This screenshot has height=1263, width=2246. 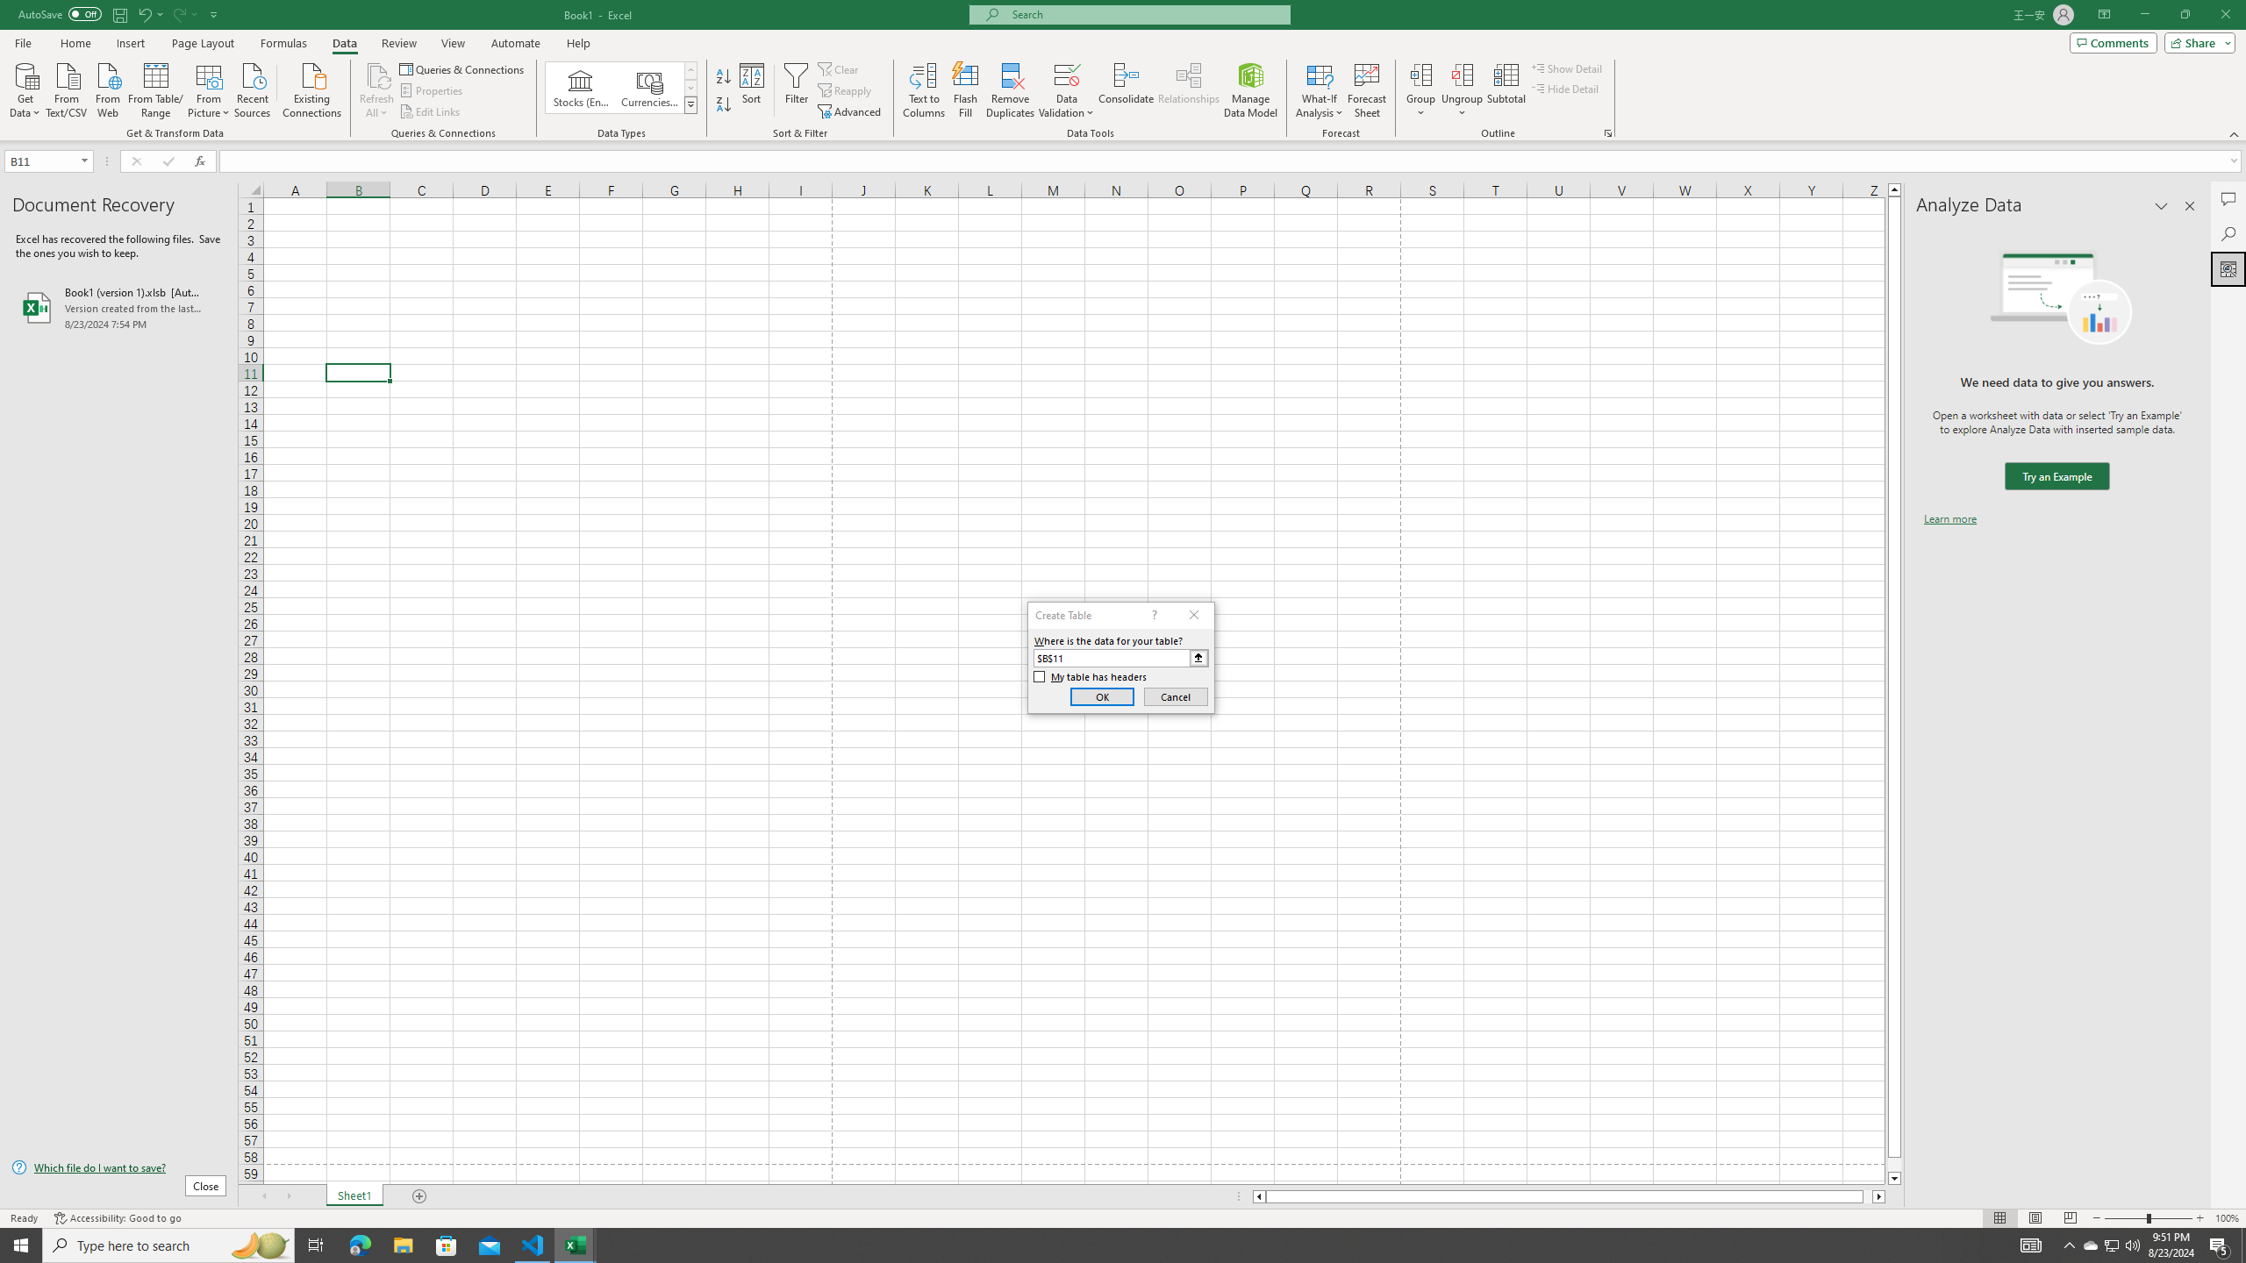 I want to click on Ungroup..., so click(x=1462, y=90).